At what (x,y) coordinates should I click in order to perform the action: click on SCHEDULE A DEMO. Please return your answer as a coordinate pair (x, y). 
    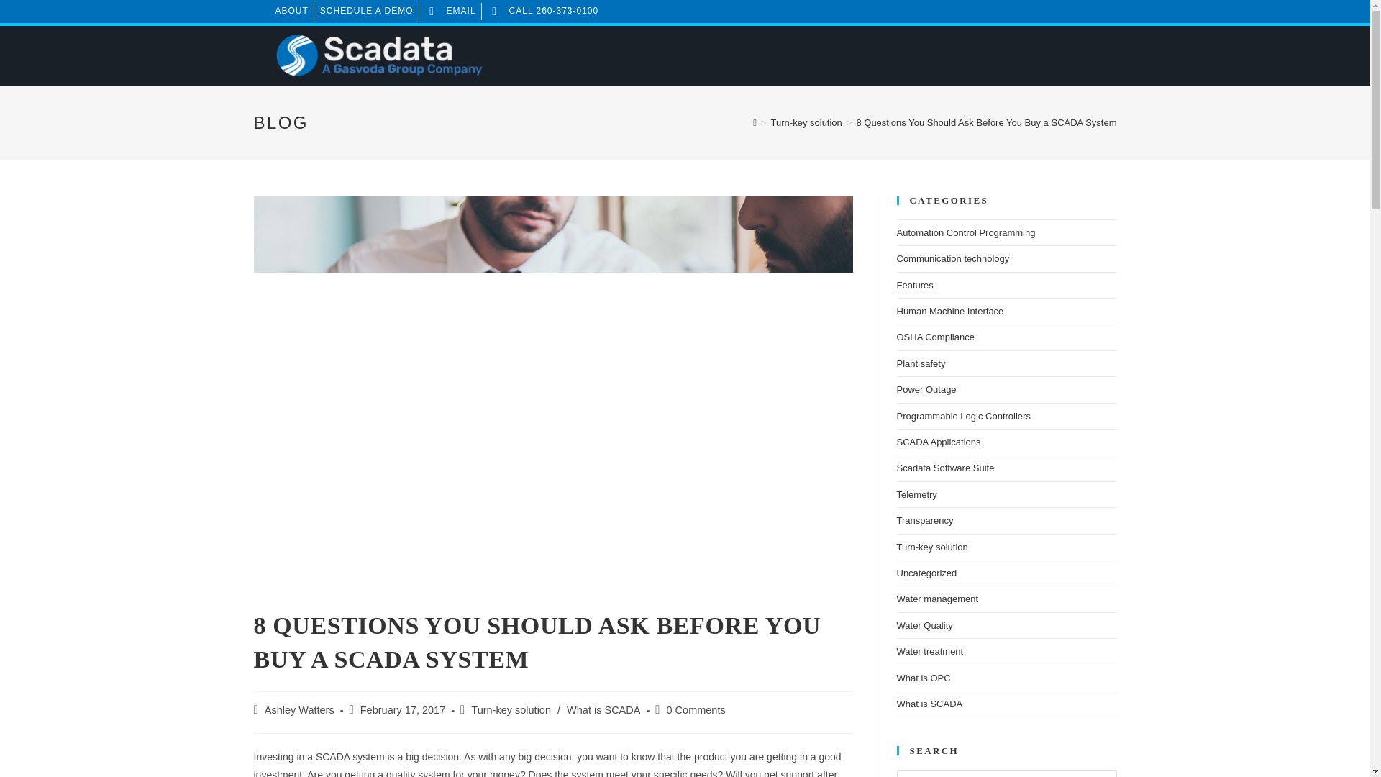
    Looking at the image, I should click on (367, 12).